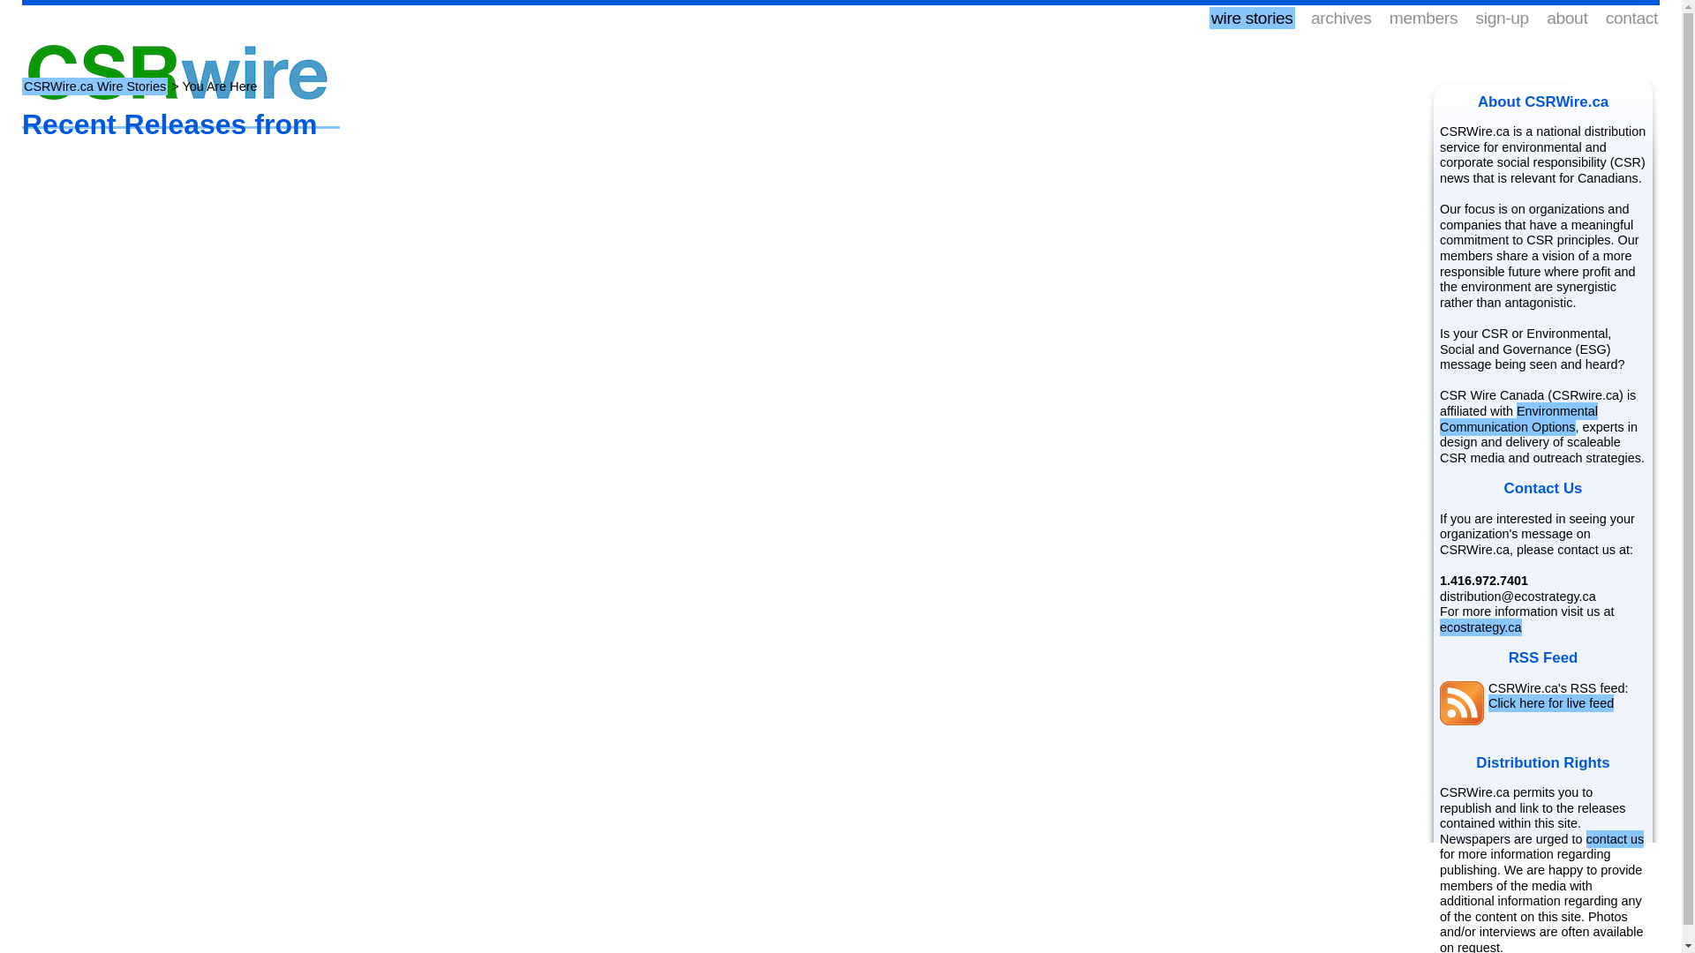  What do you see at coordinates (1252, 18) in the screenshot?
I see `wire stories` at bounding box center [1252, 18].